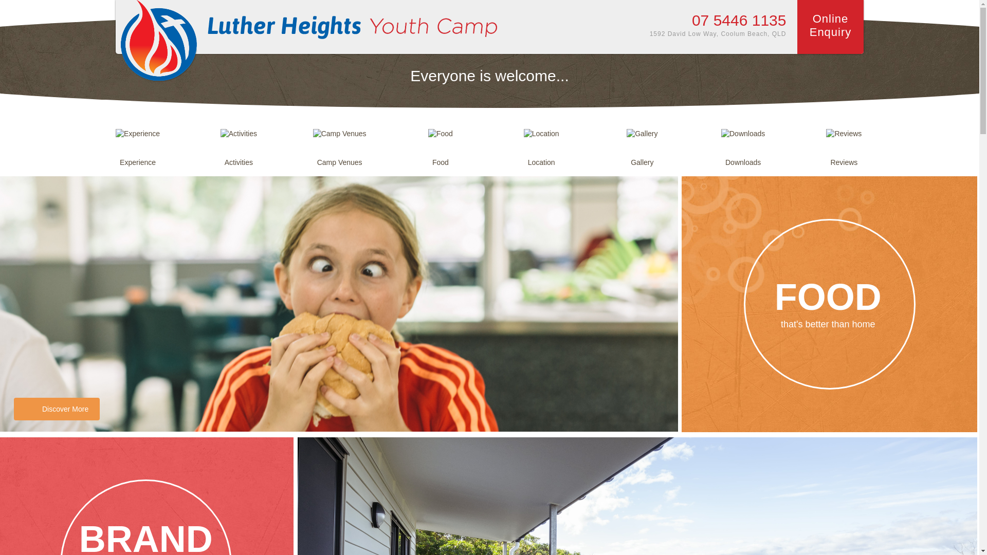 The width and height of the screenshot is (987, 555). Describe the element at coordinates (831, 27) in the screenshot. I see `Online Enquiry` at that location.